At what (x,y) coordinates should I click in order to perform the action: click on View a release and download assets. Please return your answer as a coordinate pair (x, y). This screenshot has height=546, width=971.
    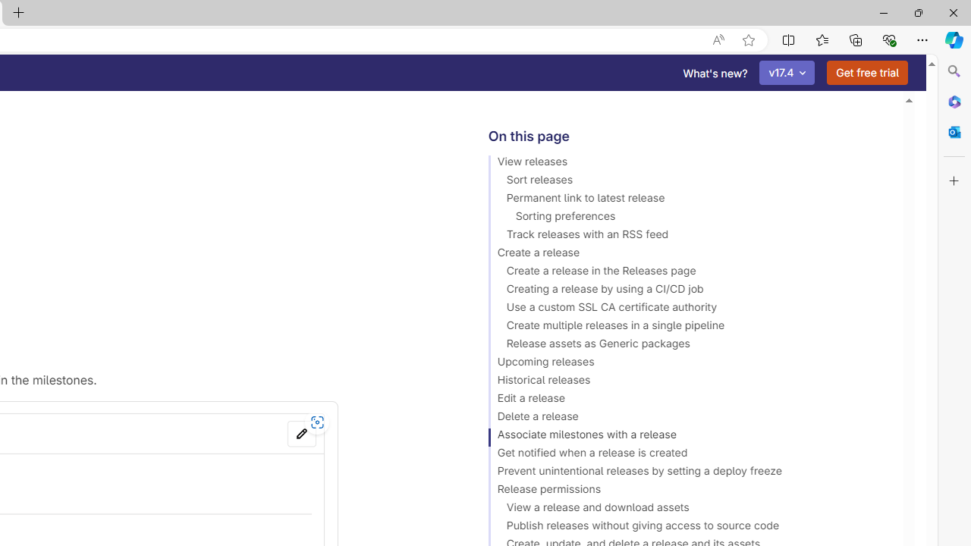
    Looking at the image, I should click on (689, 510).